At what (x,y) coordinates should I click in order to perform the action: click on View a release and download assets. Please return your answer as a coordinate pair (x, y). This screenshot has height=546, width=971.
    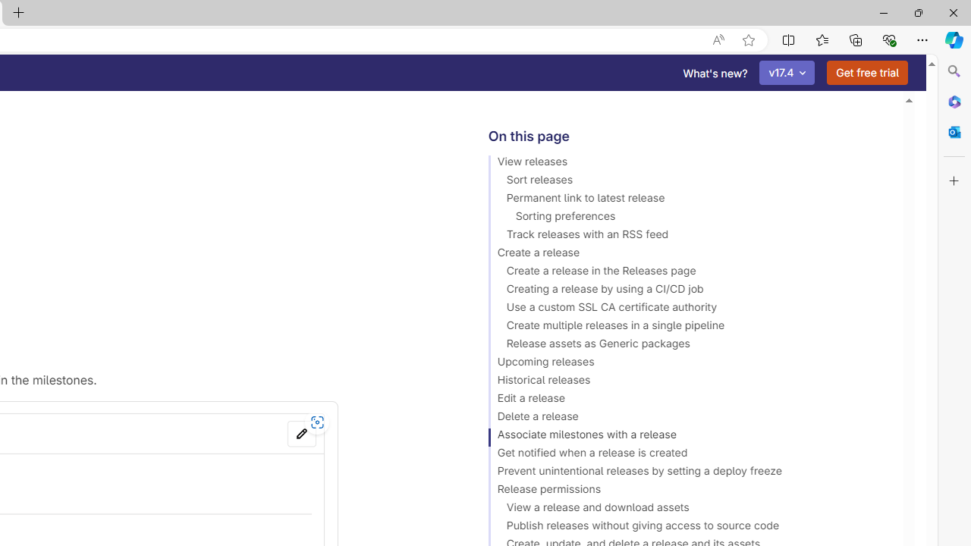
    Looking at the image, I should click on (689, 510).